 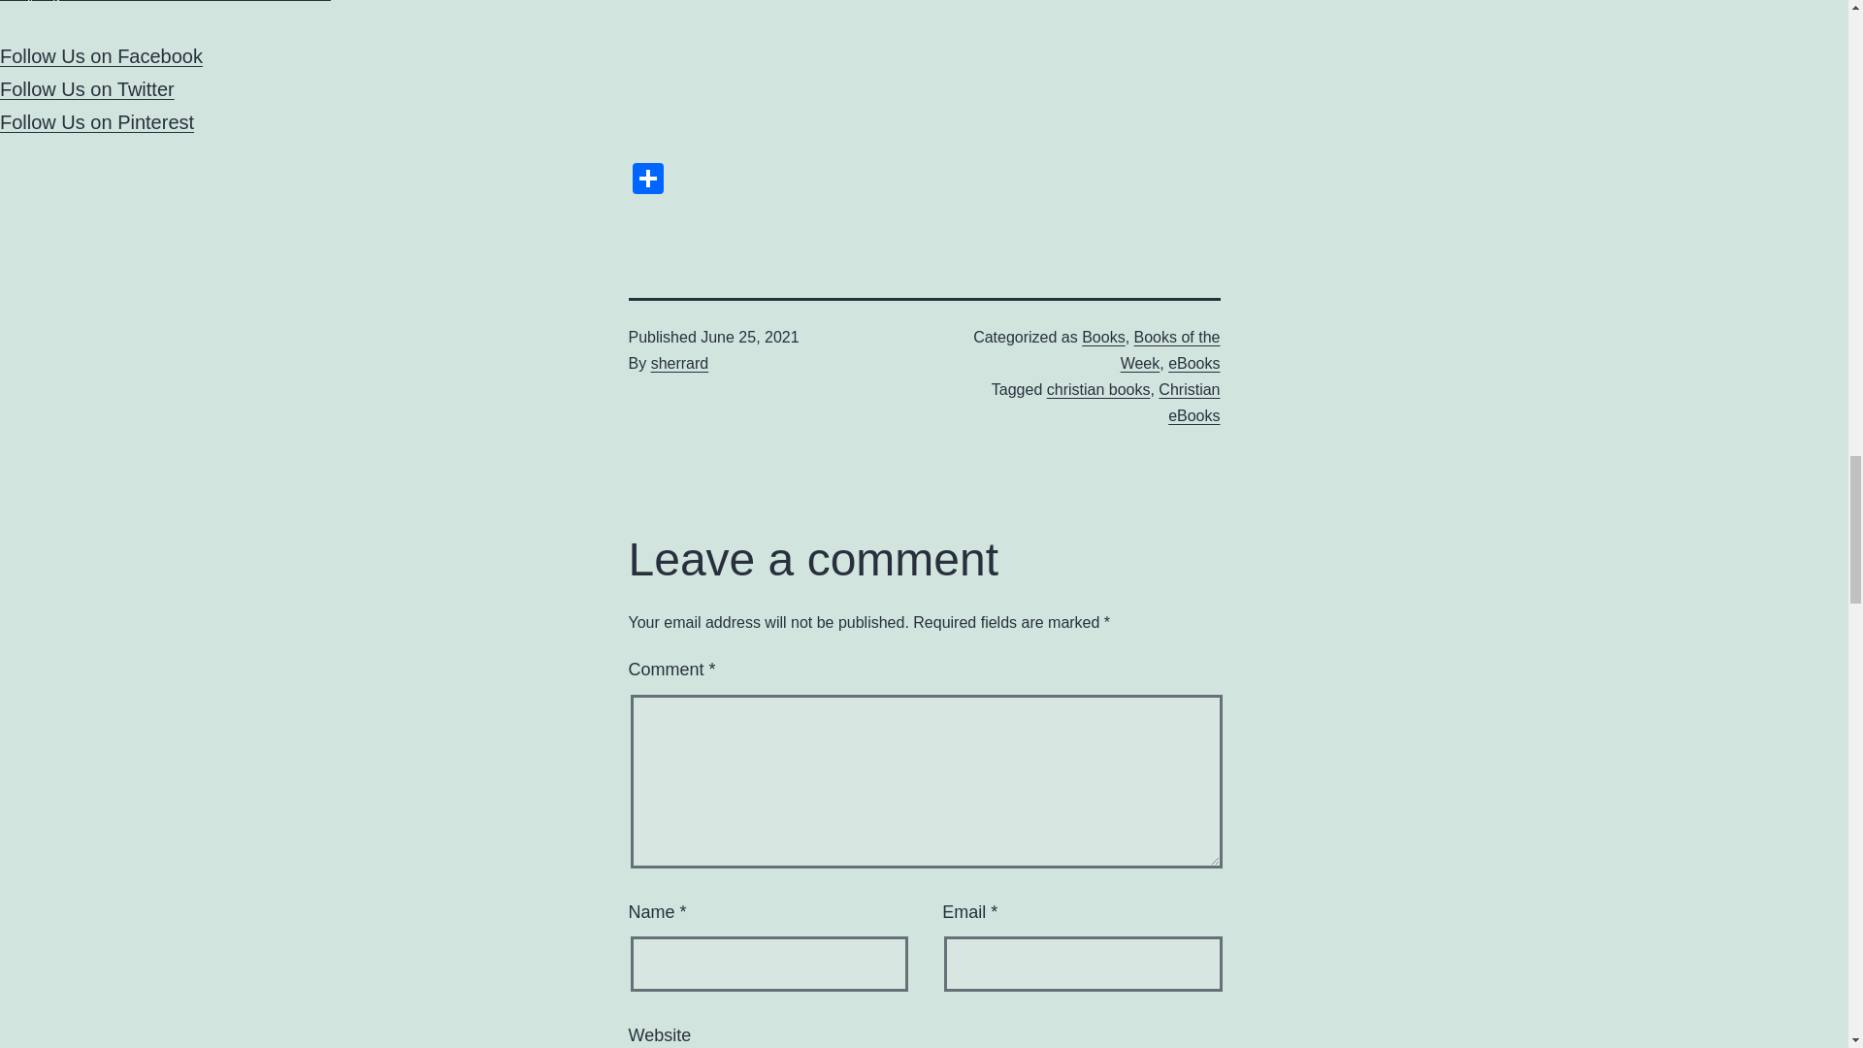 What do you see at coordinates (1190, 403) in the screenshot?
I see `Christian eBooks` at bounding box center [1190, 403].